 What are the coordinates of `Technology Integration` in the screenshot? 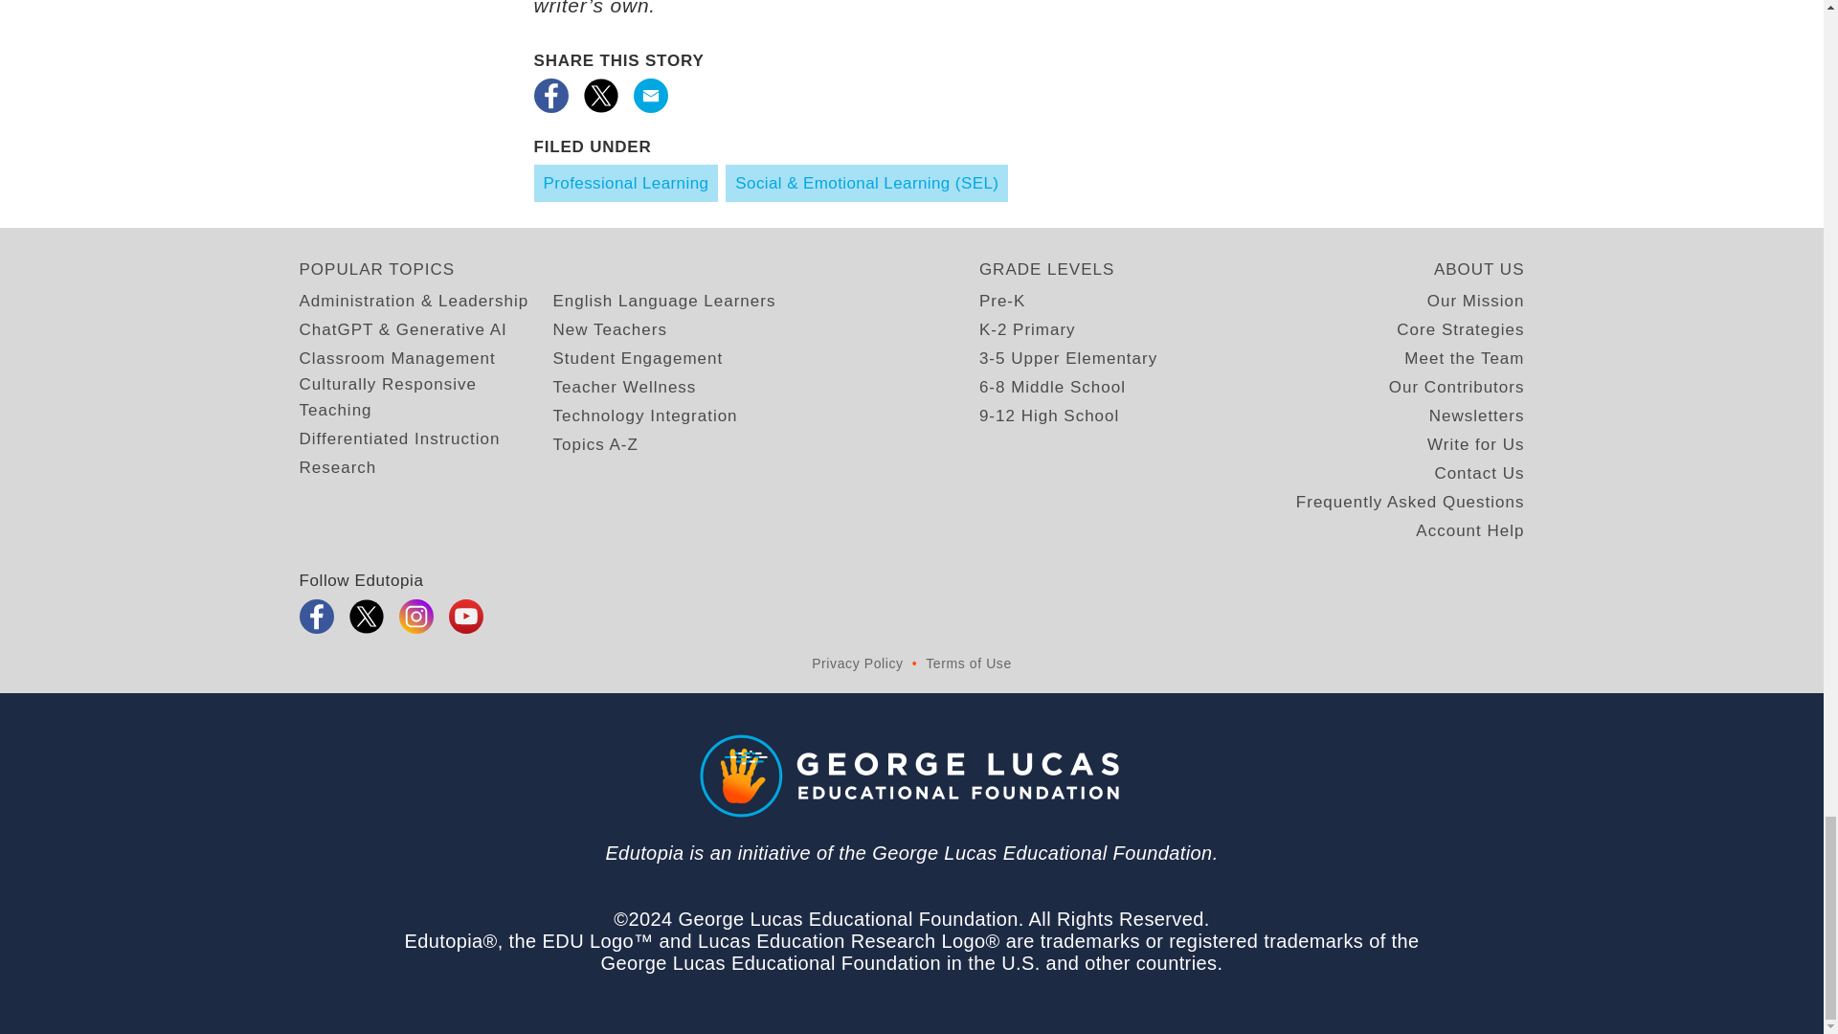 It's located at (645, 416).